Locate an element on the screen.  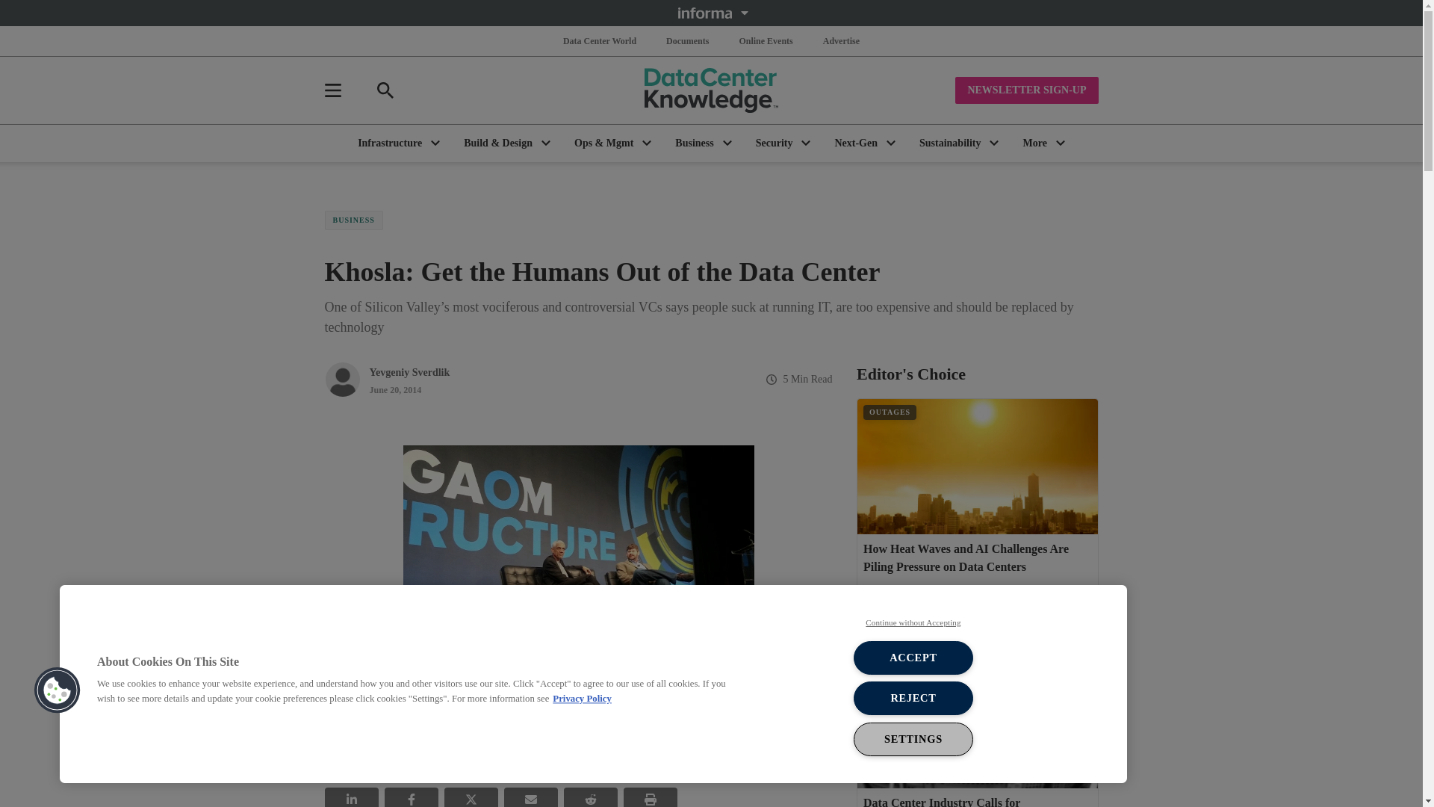
Documents is located at coordinates (687, 40).